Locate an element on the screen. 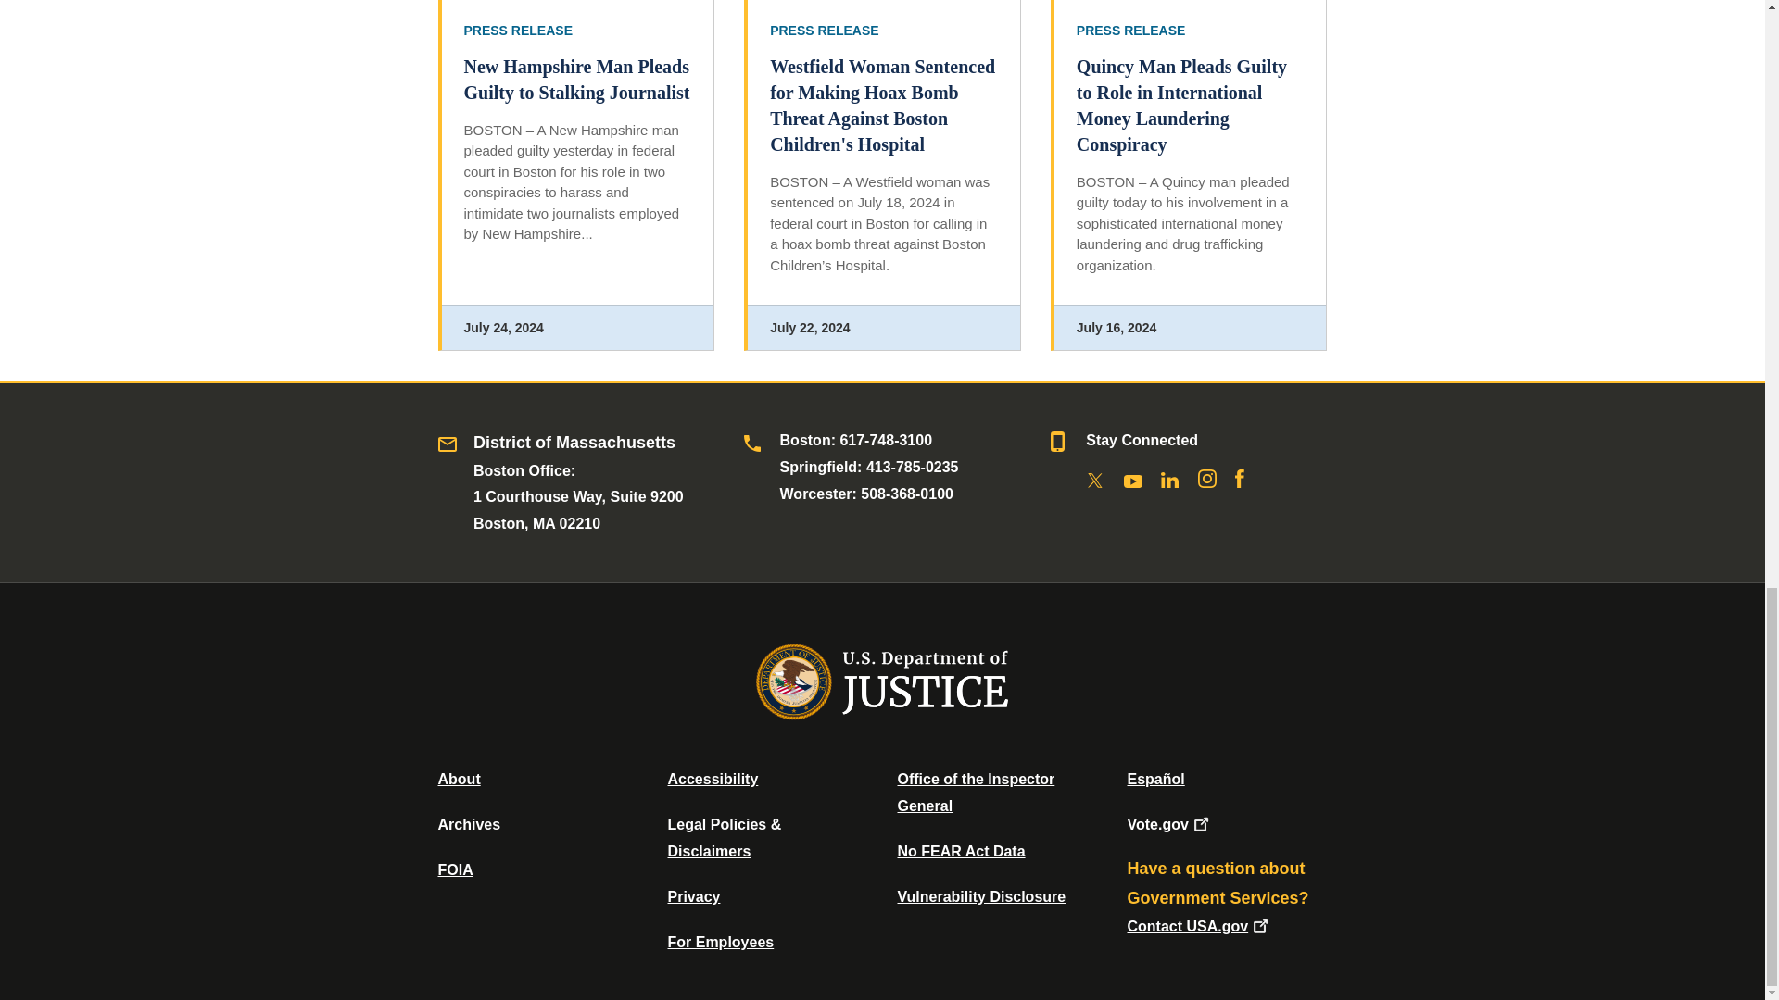 This screenshot has height=1000, width=1779. For Employees is located at coordinates (721, 942).